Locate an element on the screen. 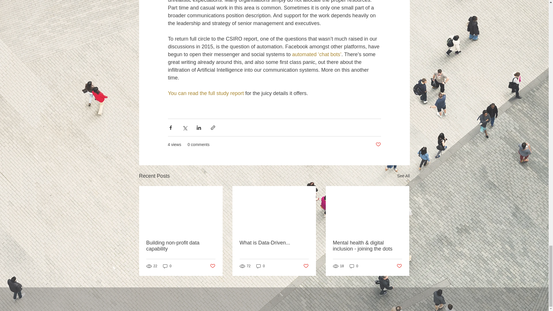 This screenshot has height=311, width=553. 0 is located at coordinates (260, 266).